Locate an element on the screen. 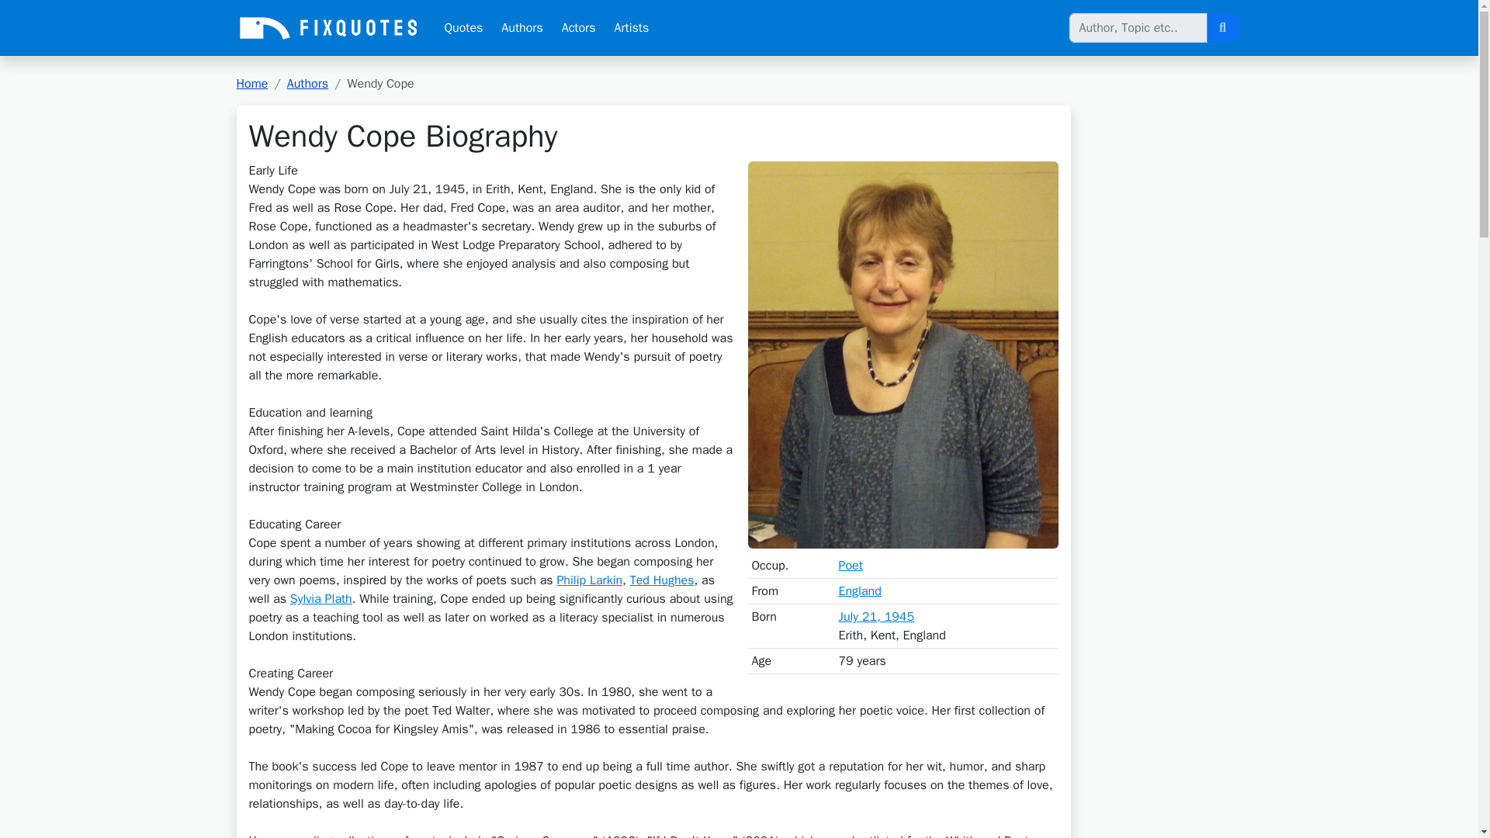 The image size is (1490, 838). Sylvia Plath is located at coordinates (321, 599).